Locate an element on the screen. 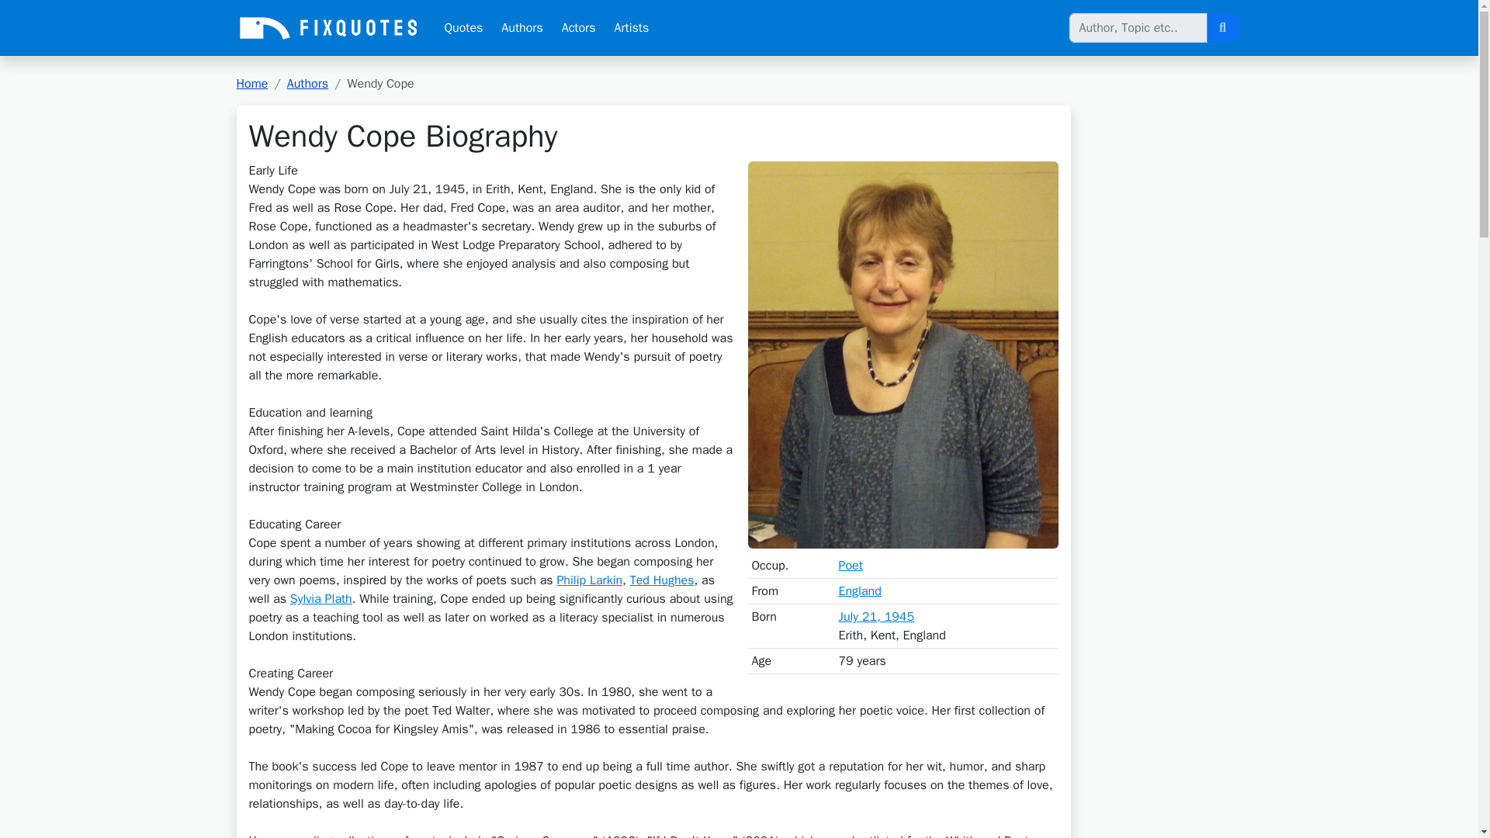 The image size is (1490, 838). Sylvia Plath is located at coordinates (321, 599).